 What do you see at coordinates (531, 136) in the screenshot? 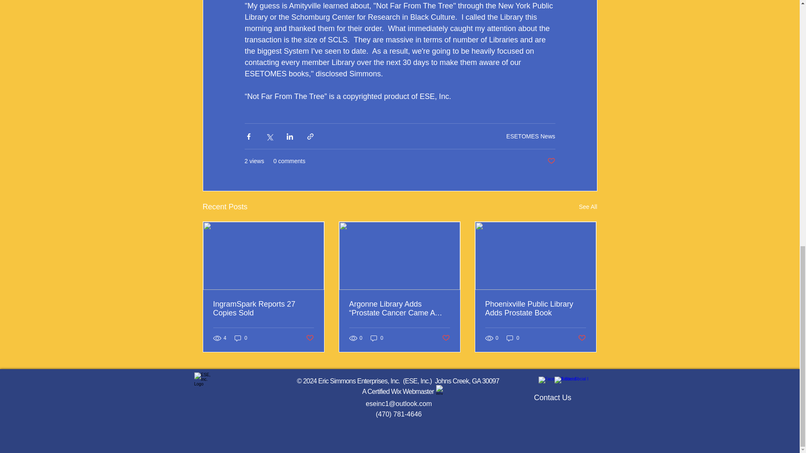
I see `ESETOMES News` at bounding box center [531, 136].